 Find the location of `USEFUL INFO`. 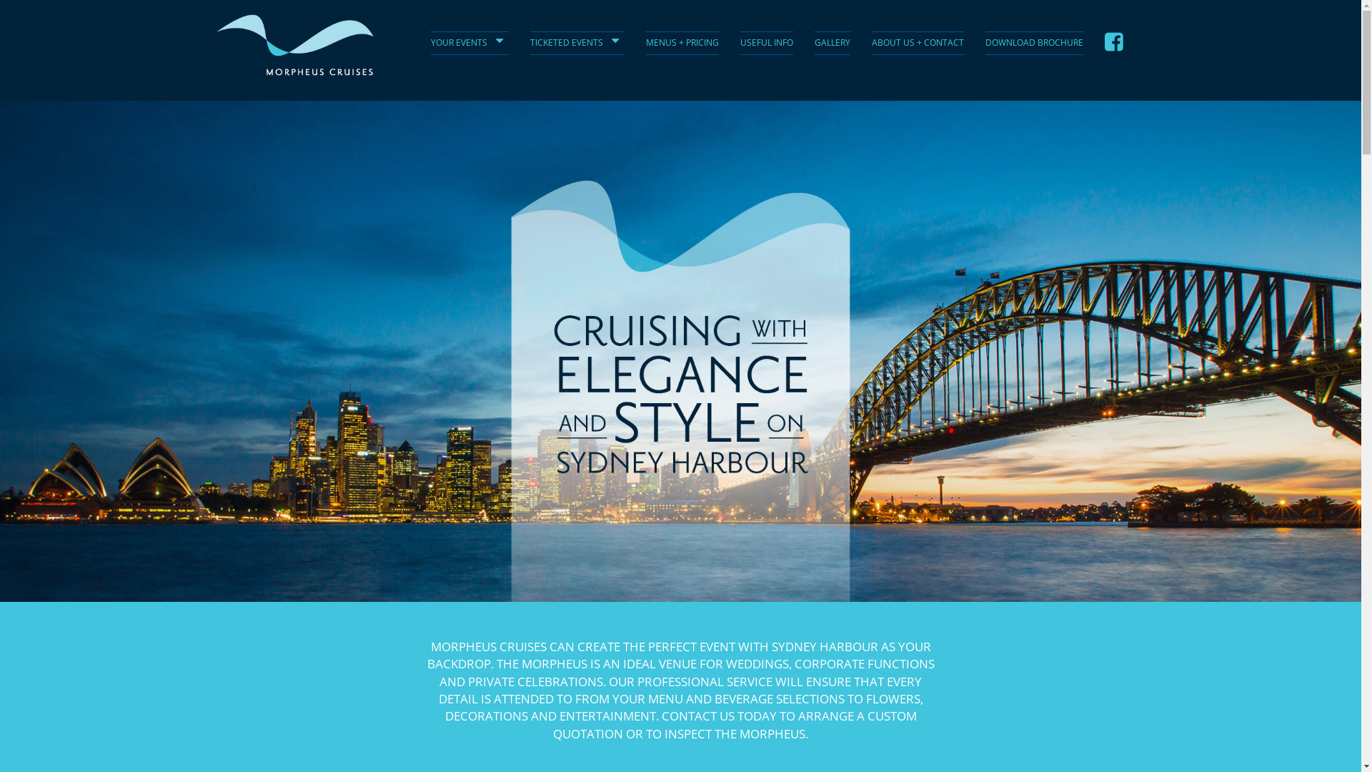

USEFUL INFO is located at coordinates (767, 43).